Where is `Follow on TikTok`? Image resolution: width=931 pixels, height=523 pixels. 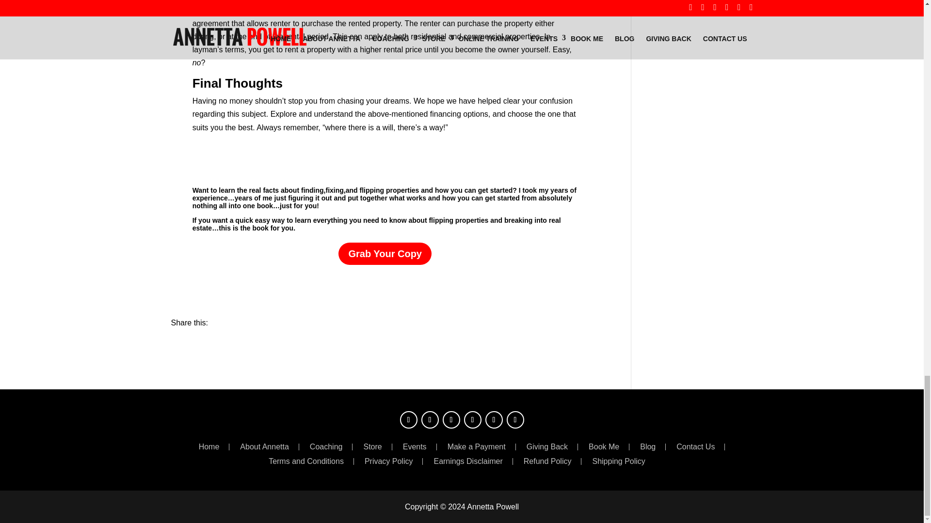 Follow on TikTok is located at coordinates (515, 419).